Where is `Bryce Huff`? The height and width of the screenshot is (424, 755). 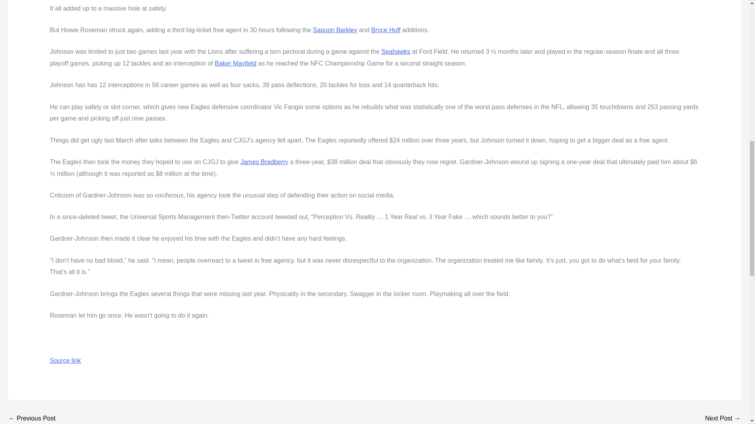
Bryce Huff is located at coordinates (385, 30).